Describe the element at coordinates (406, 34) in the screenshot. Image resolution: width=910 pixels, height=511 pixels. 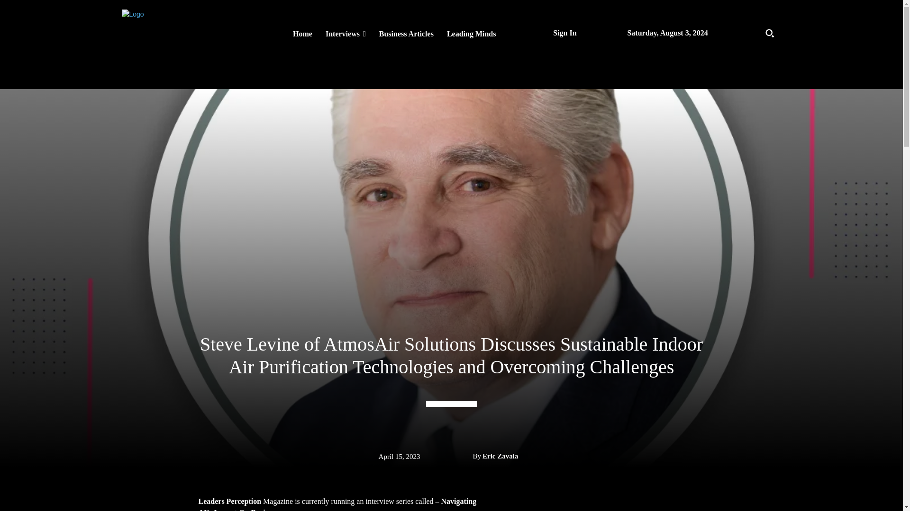
I see `Business Articles` at that location.